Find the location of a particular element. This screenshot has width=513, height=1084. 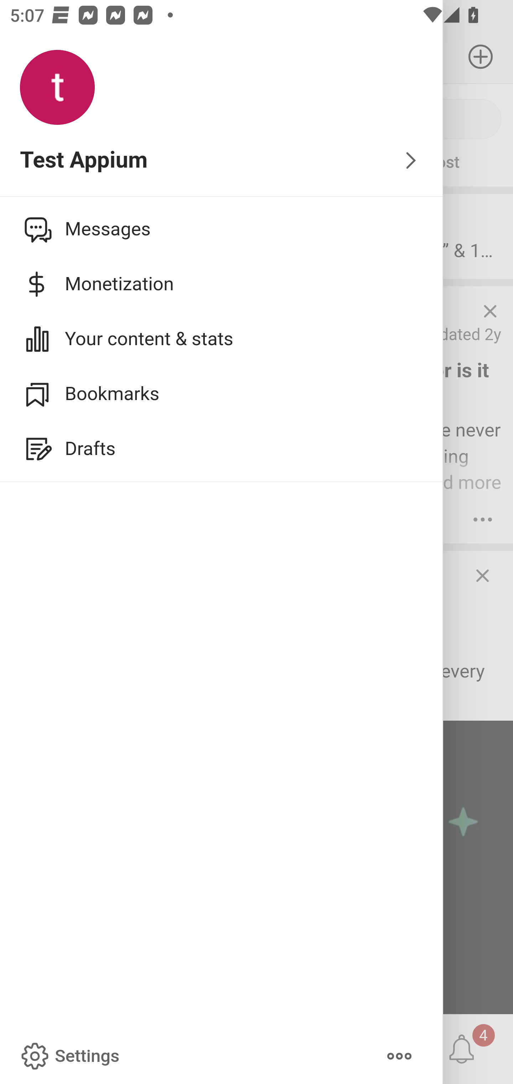

Messages is located at coordinates (222, 229).